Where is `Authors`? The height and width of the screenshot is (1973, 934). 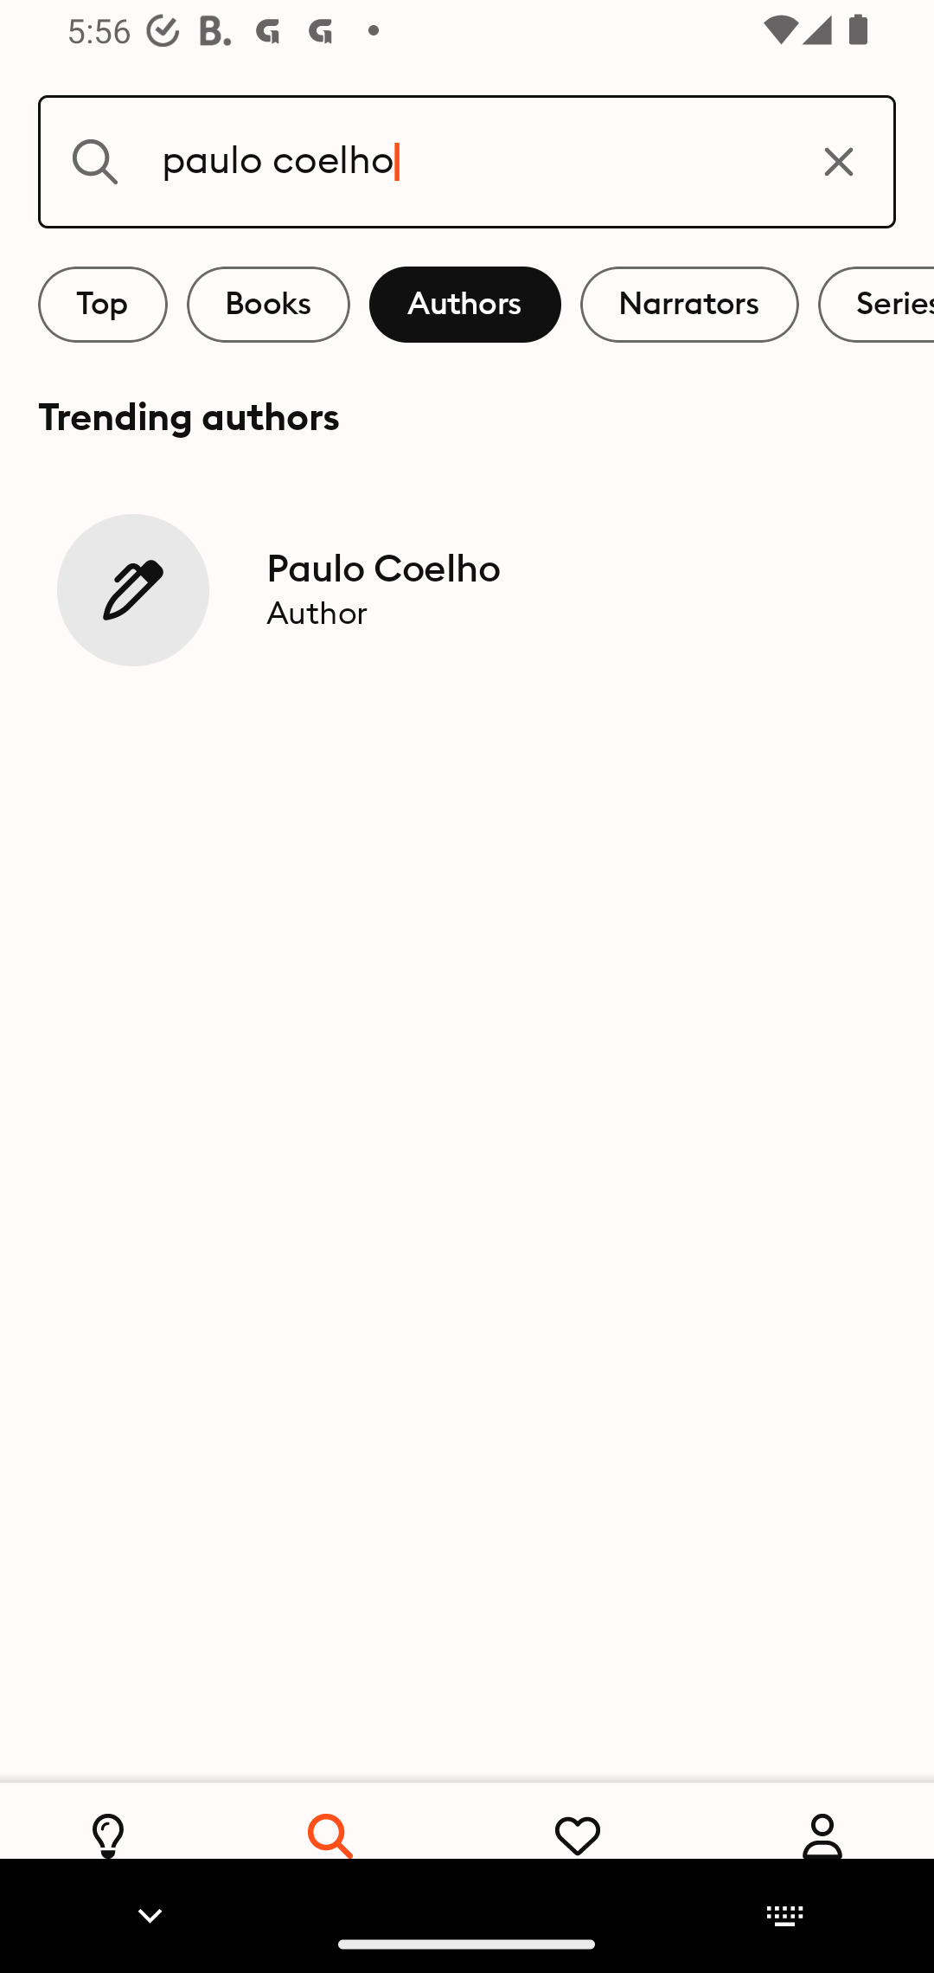 Authors is located at coordinates (465, 305).